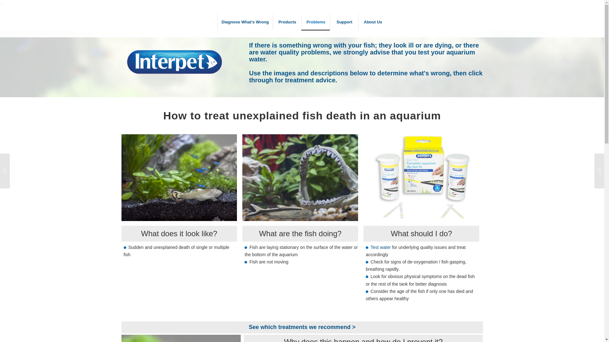  What do you see at coordinates (179, 177) in the screenshot?
I see `Products` at bounding box center [179, 177].